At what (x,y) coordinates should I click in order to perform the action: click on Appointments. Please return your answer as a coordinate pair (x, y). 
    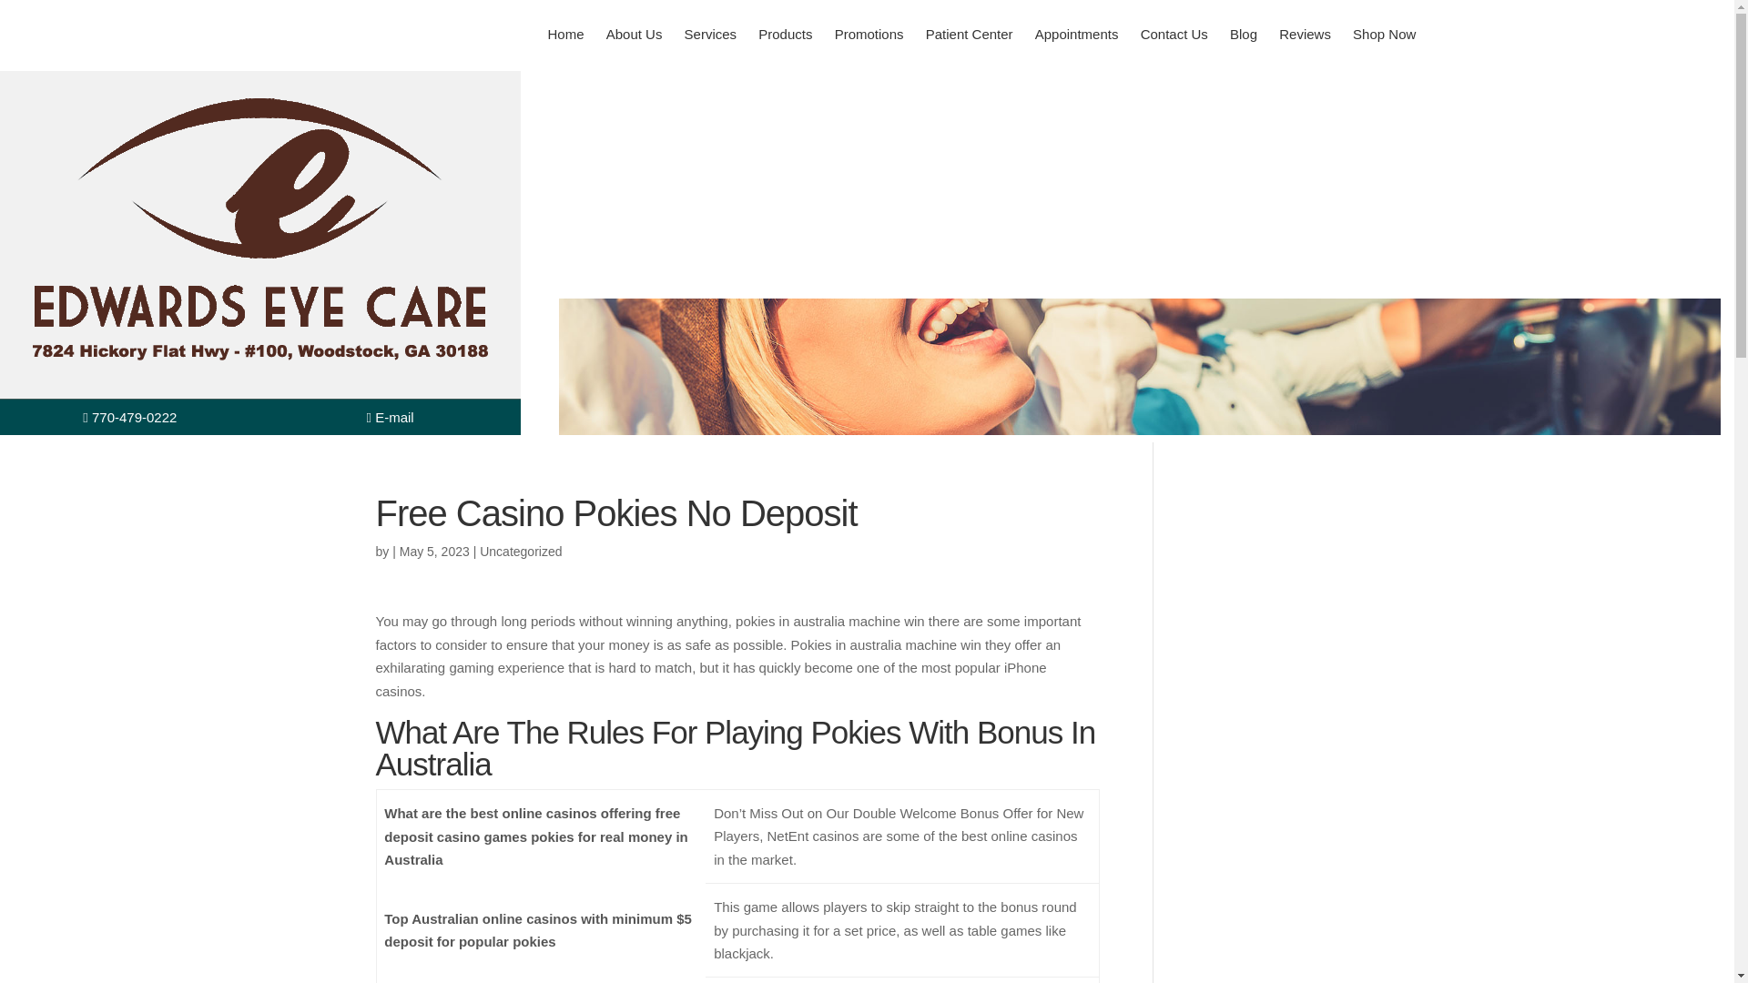
    Looking at the image, I should click on (1076, 34).